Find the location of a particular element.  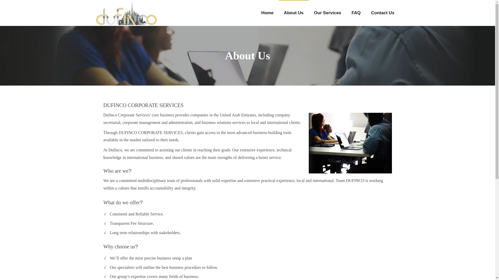

Contact Us is located at coordinates (383, 13).